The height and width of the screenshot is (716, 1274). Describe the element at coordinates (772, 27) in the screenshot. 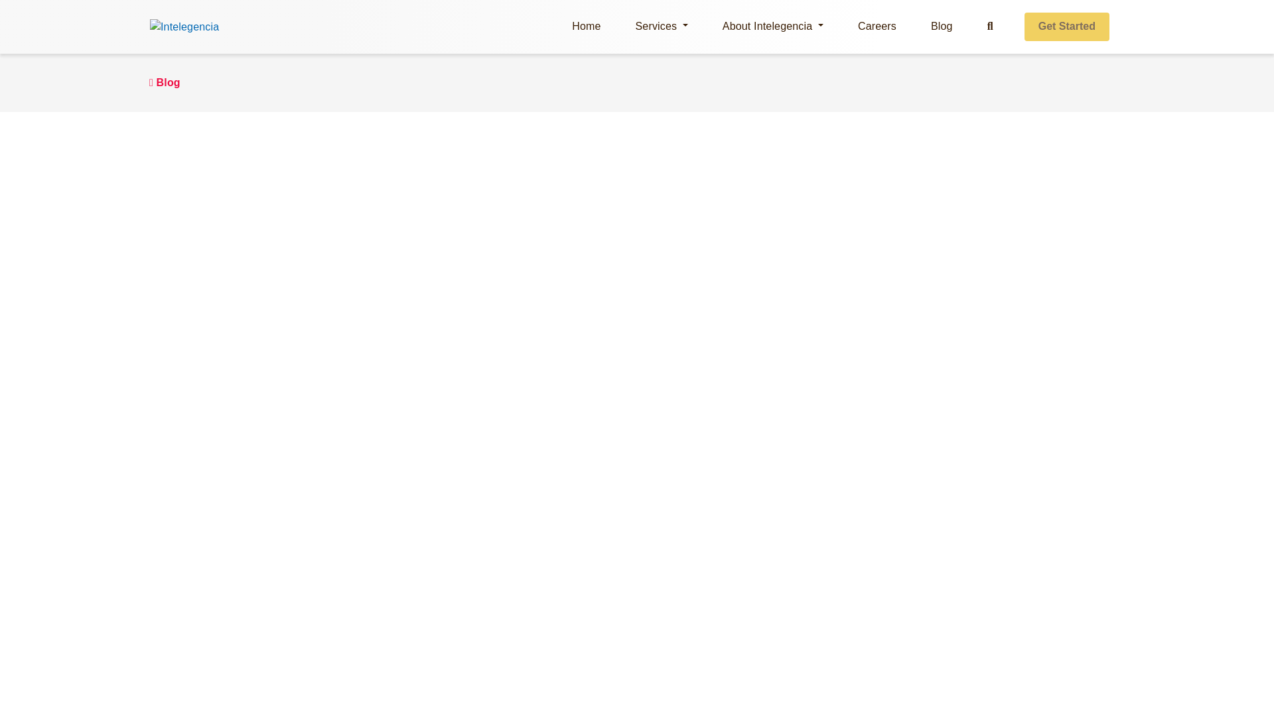

I see `About Intelegencia` at that location.